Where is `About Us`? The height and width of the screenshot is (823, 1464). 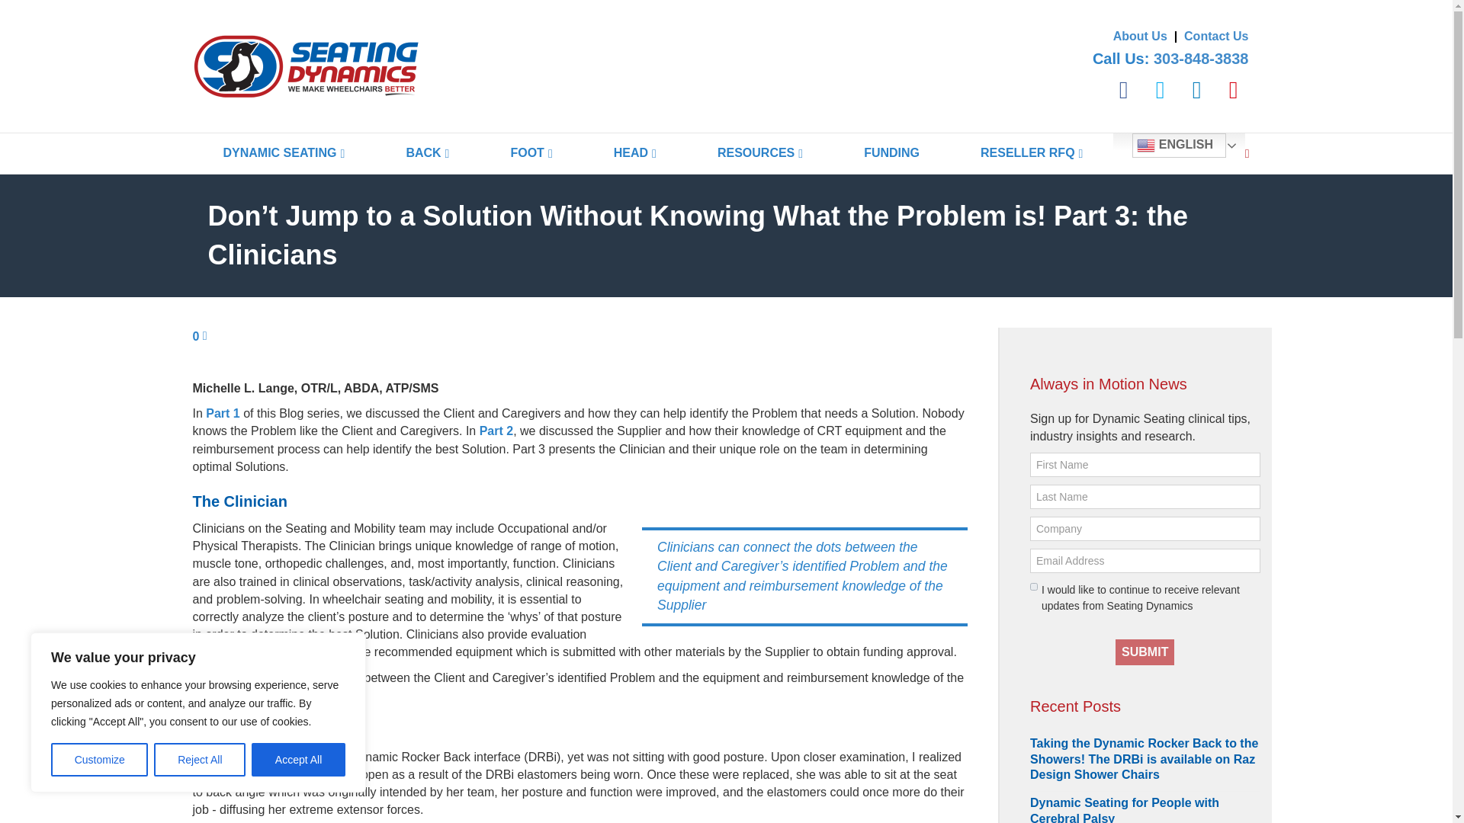 About Us is located at coordinates (1139, 36).